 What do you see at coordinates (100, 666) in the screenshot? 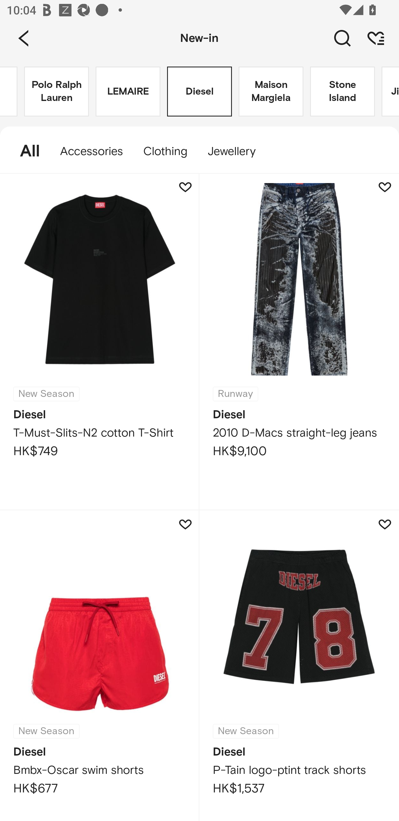
I see `New Season Diesel Bmbx-Oscar swim shorts HK$677` at bounding box center [100, 666].